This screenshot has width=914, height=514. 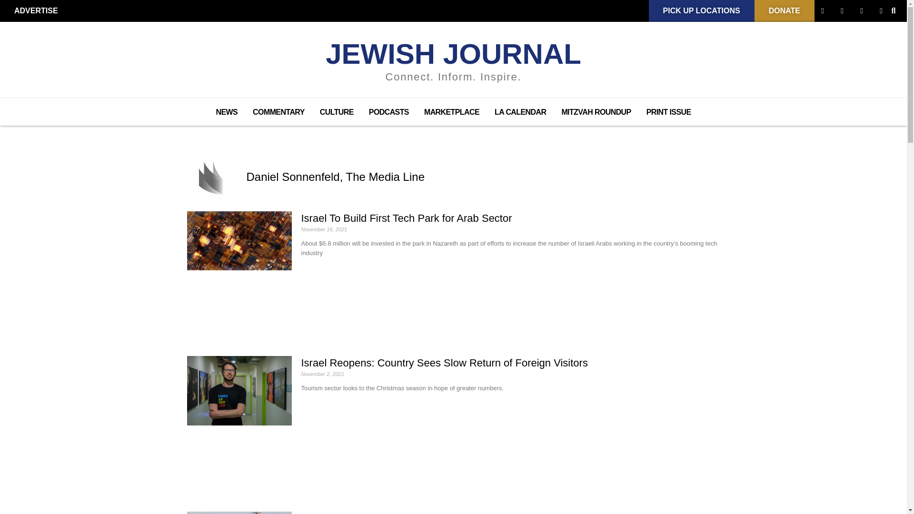 What do you see at coordinates (278, 112) in the screenshot?
I see `COMMENTARY` at bounding box center [278, 112].